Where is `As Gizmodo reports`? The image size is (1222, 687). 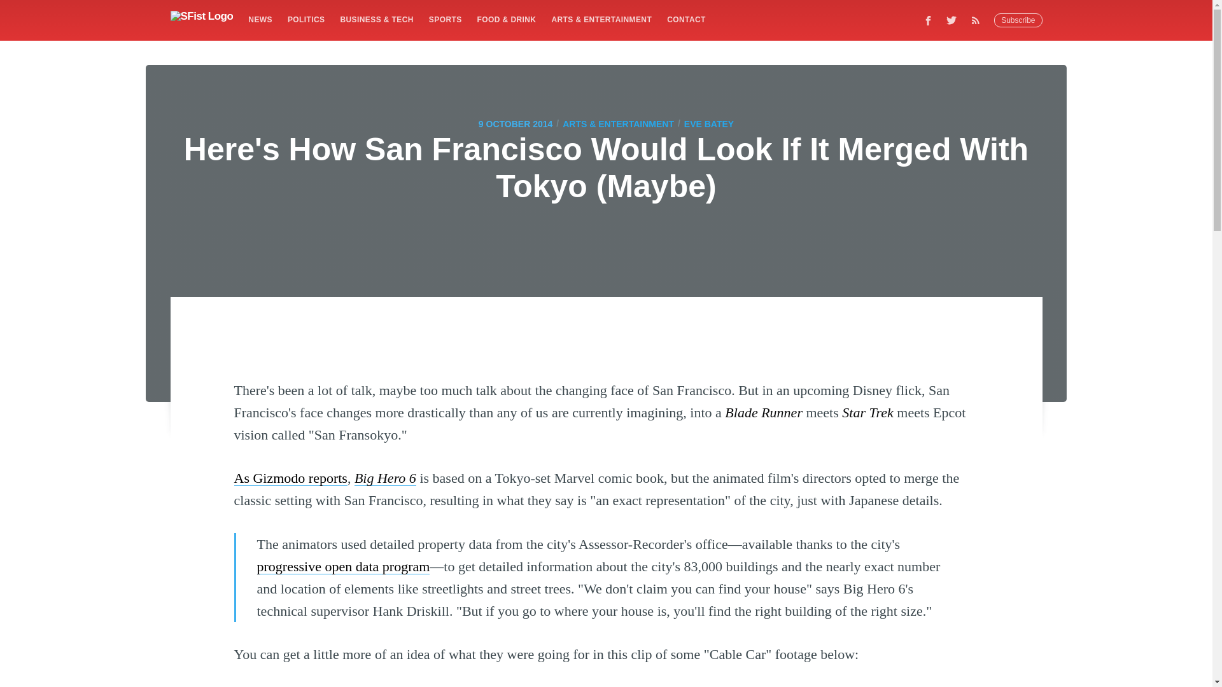
As Gizmodo reports is located at coordinates (290, 477).